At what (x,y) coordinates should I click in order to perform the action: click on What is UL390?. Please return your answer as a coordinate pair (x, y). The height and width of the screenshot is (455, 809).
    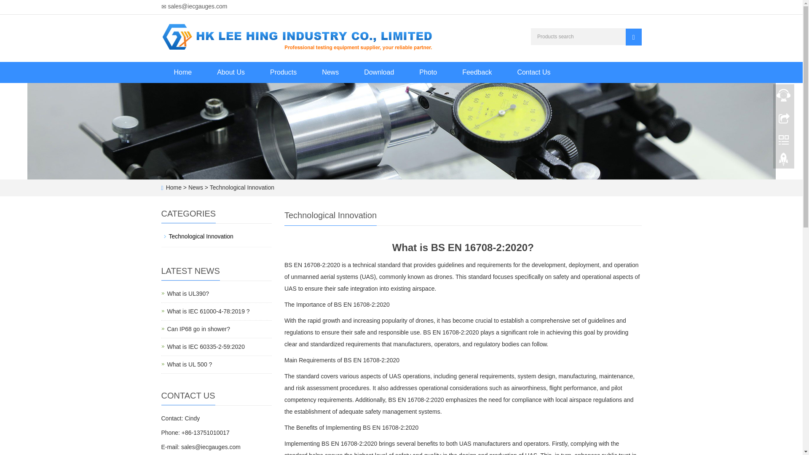
    Looking at the image, I should click on (208, 311).